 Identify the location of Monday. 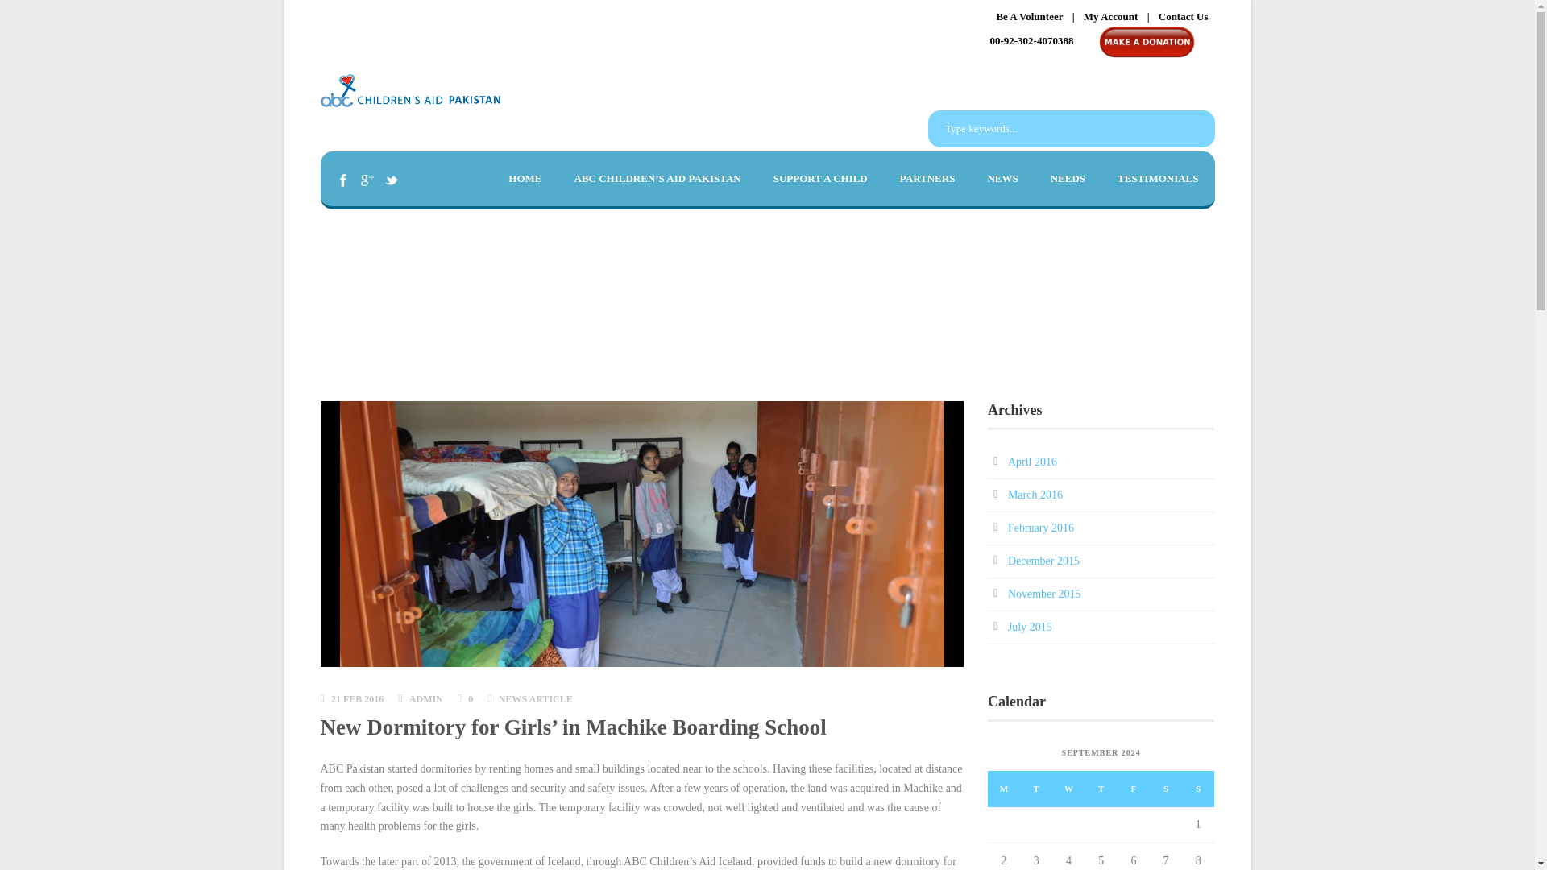
(1004, 789).